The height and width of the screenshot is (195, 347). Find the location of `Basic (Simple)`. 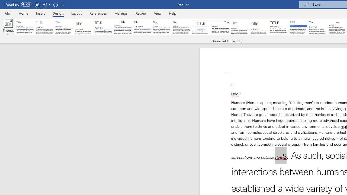

Basic (Simple) is located at coordinates (64, 27).